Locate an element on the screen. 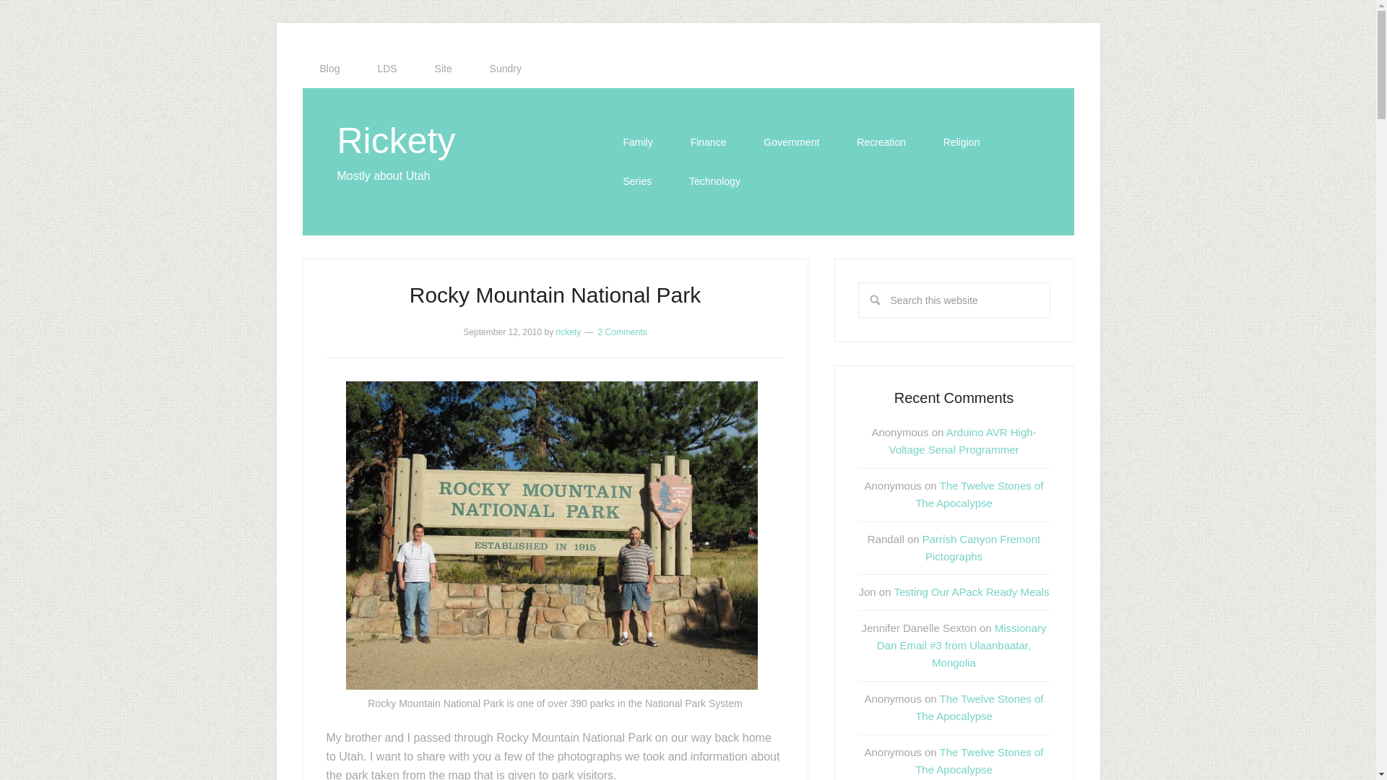 The width and height of the screenshot is (1387, 780). LDS is located at coordinates (386, 69).